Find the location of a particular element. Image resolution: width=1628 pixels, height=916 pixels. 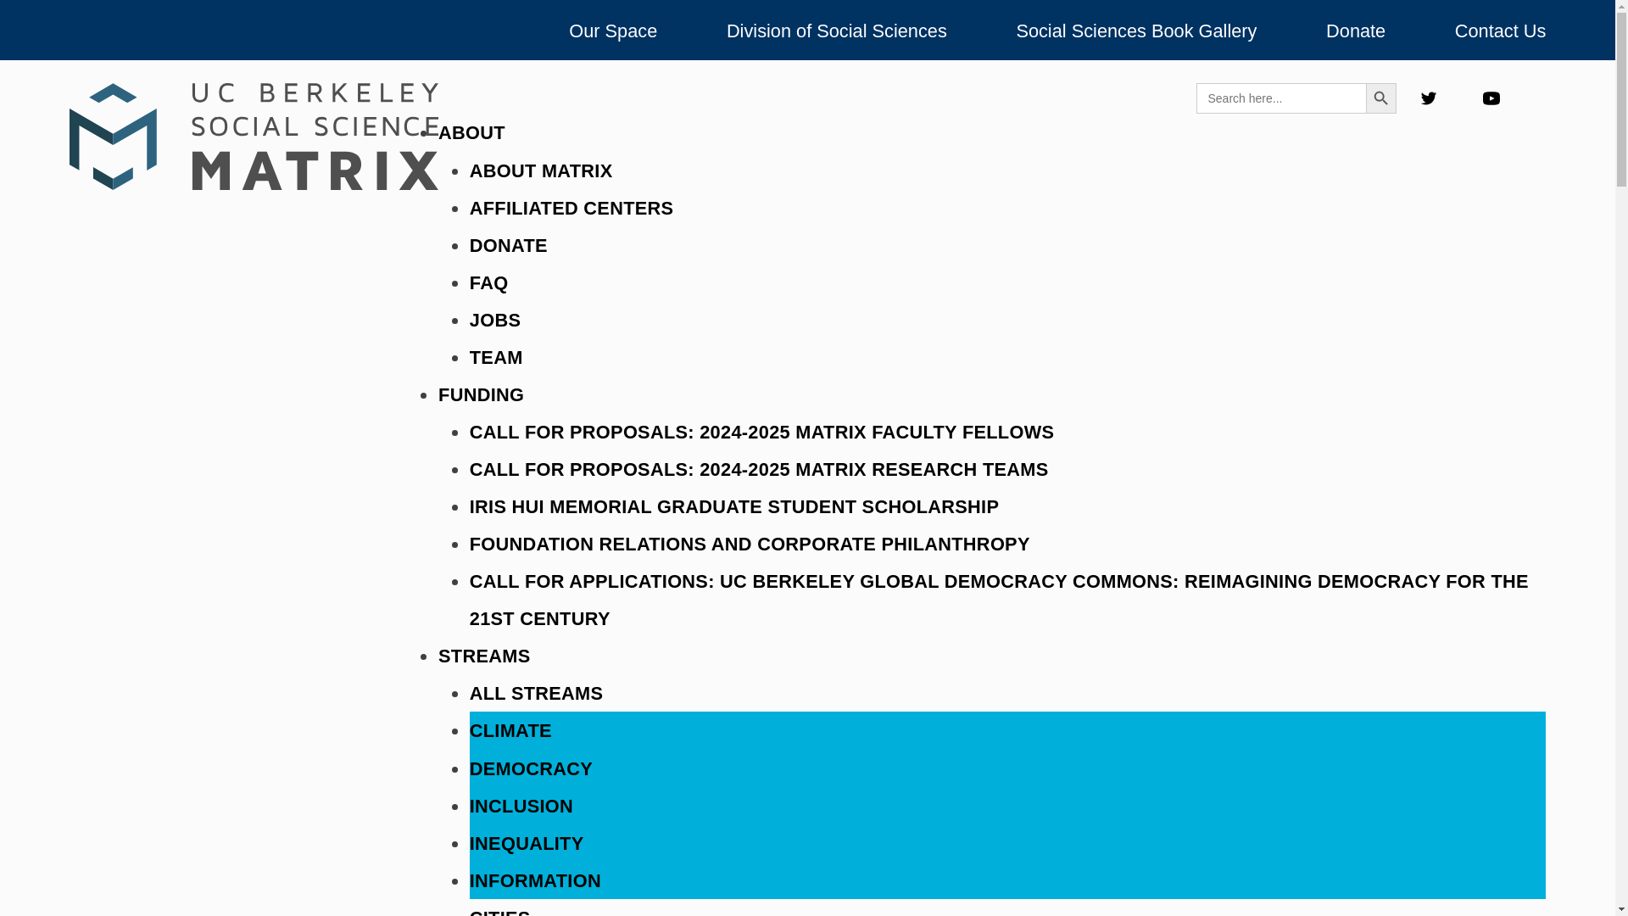

CLIMATE is located at coordinates (510, 729).